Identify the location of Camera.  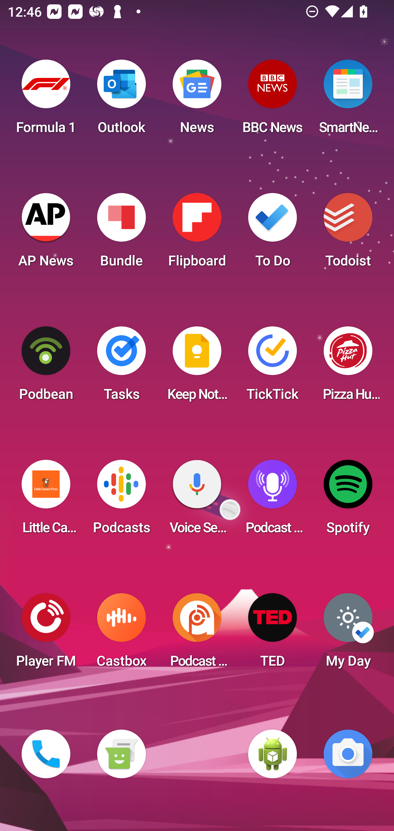
(348, 754).